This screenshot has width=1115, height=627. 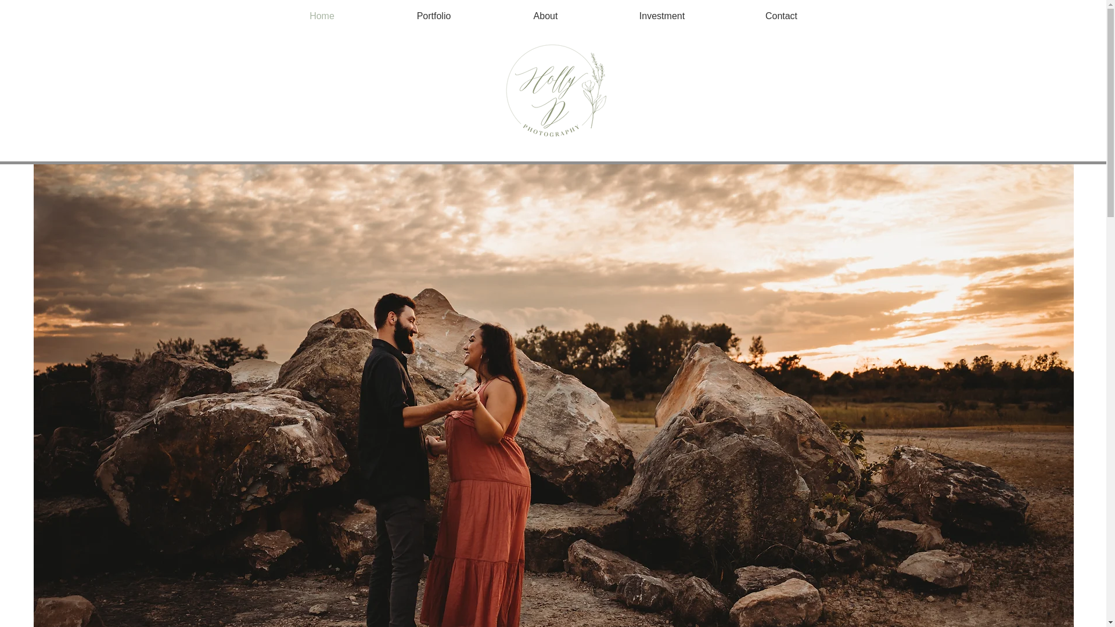 I want to click on About, so click(x=546, y=15).